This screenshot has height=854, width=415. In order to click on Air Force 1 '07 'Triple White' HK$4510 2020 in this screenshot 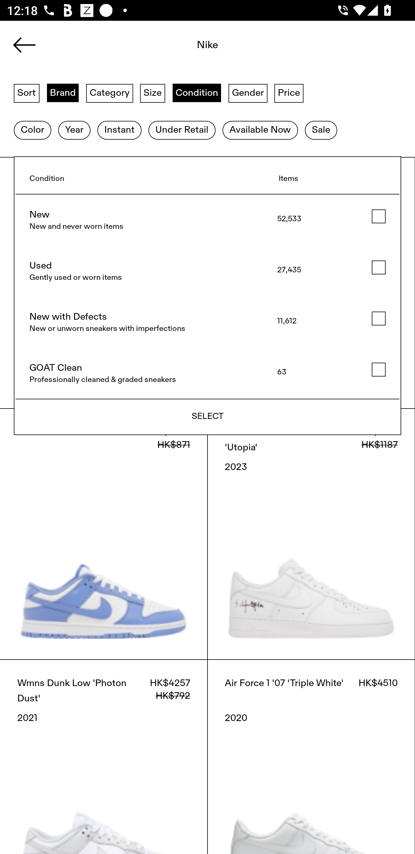, I will do `click(311, 756)`.